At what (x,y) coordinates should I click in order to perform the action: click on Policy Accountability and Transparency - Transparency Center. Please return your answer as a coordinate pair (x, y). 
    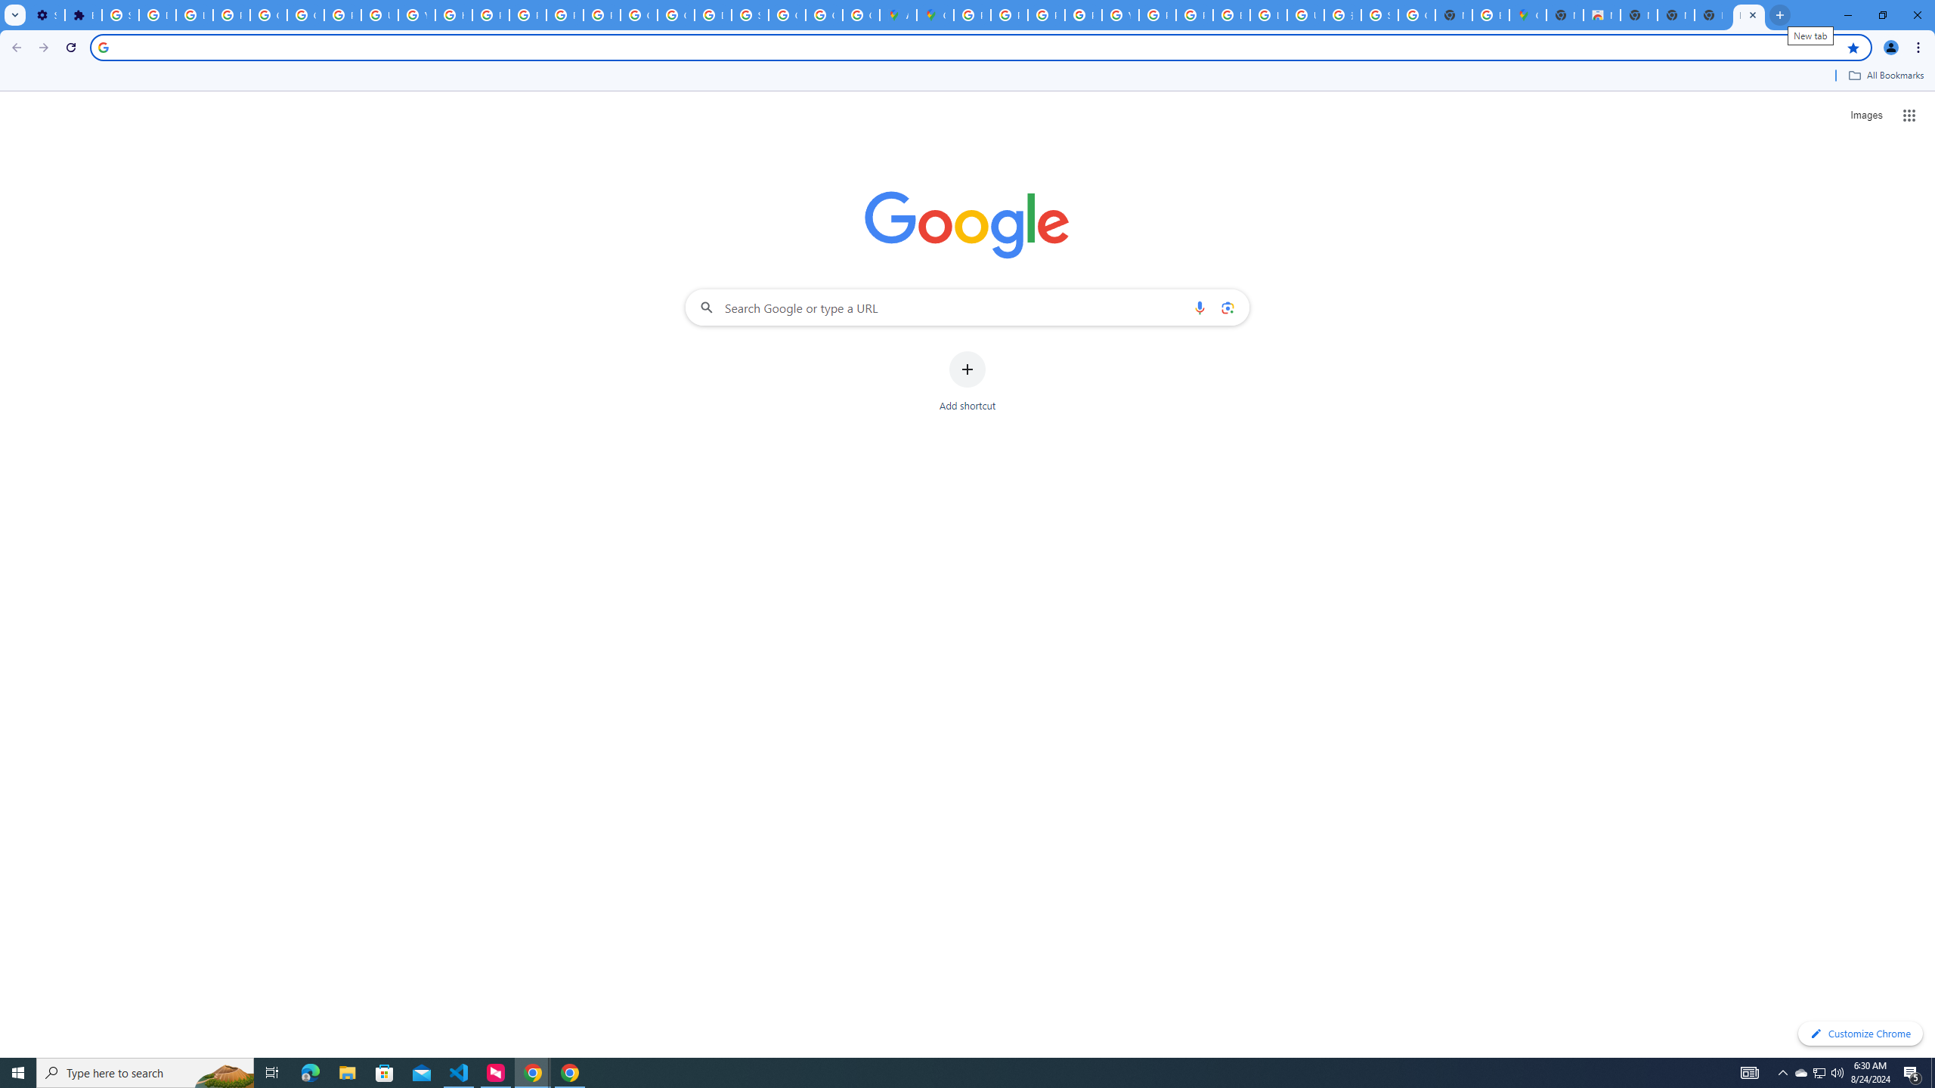
    Looking at the image, I should click on (972, 15).